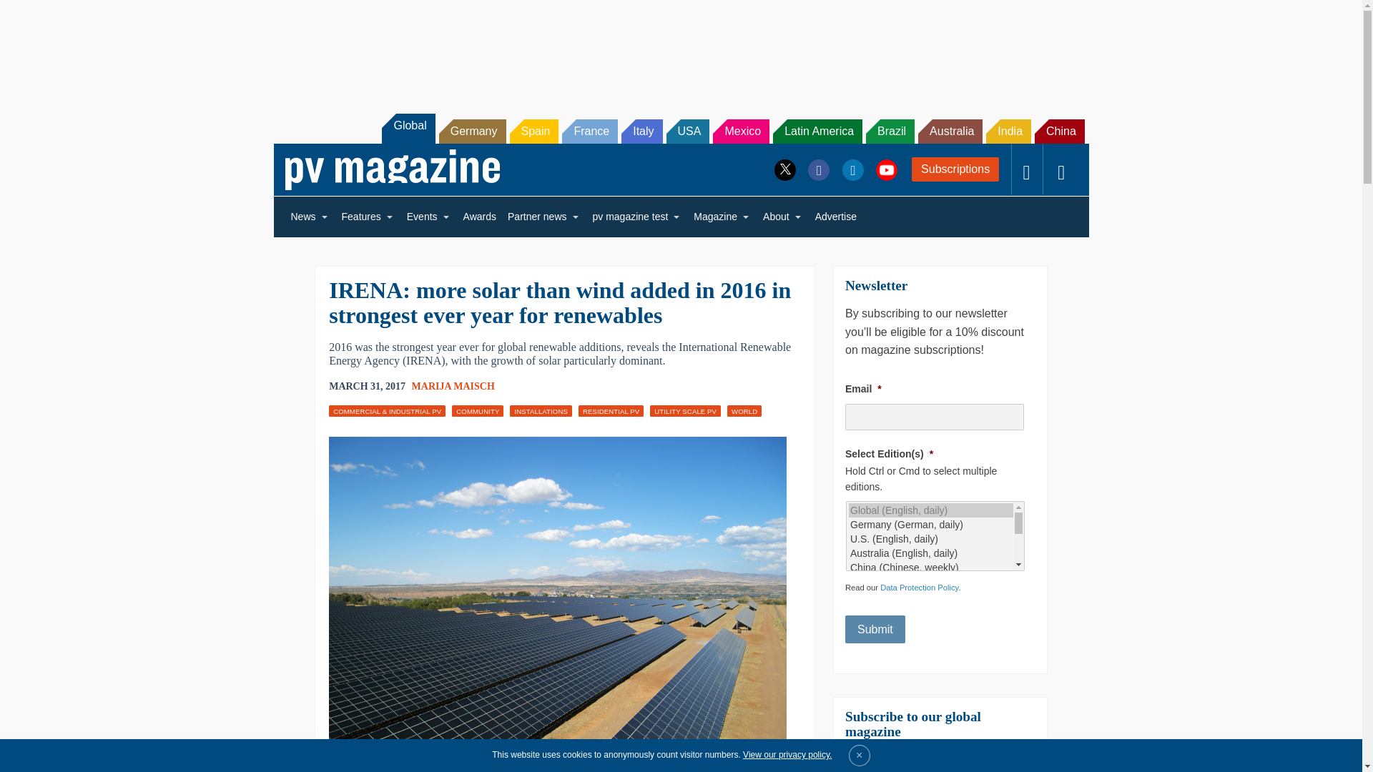  Describe the element at coordinates (890, 132) in the screenshot. I see `Brazil` at that location.